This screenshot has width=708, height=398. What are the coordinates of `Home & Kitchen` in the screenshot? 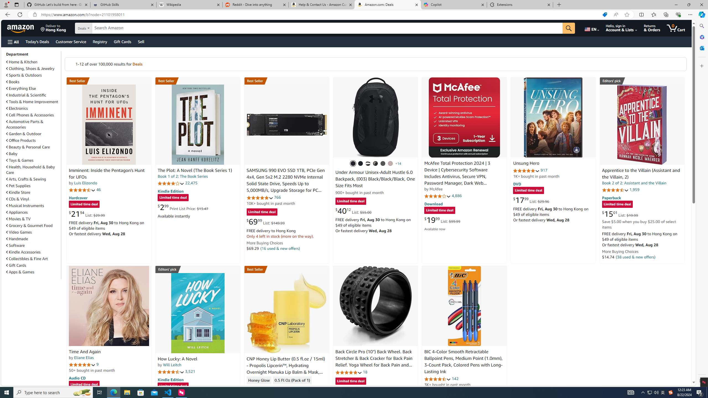 It's located at (22, 62).